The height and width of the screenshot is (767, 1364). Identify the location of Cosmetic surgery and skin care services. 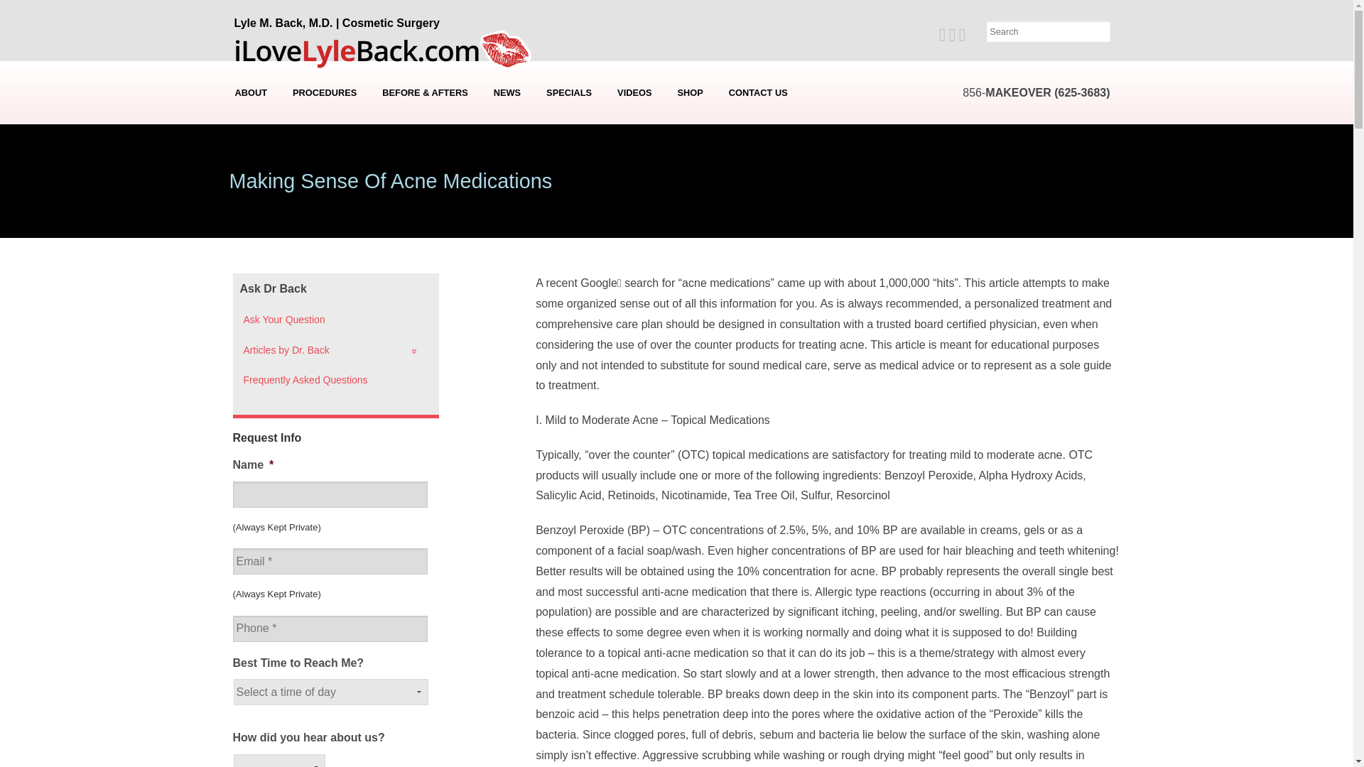
(324, 92).